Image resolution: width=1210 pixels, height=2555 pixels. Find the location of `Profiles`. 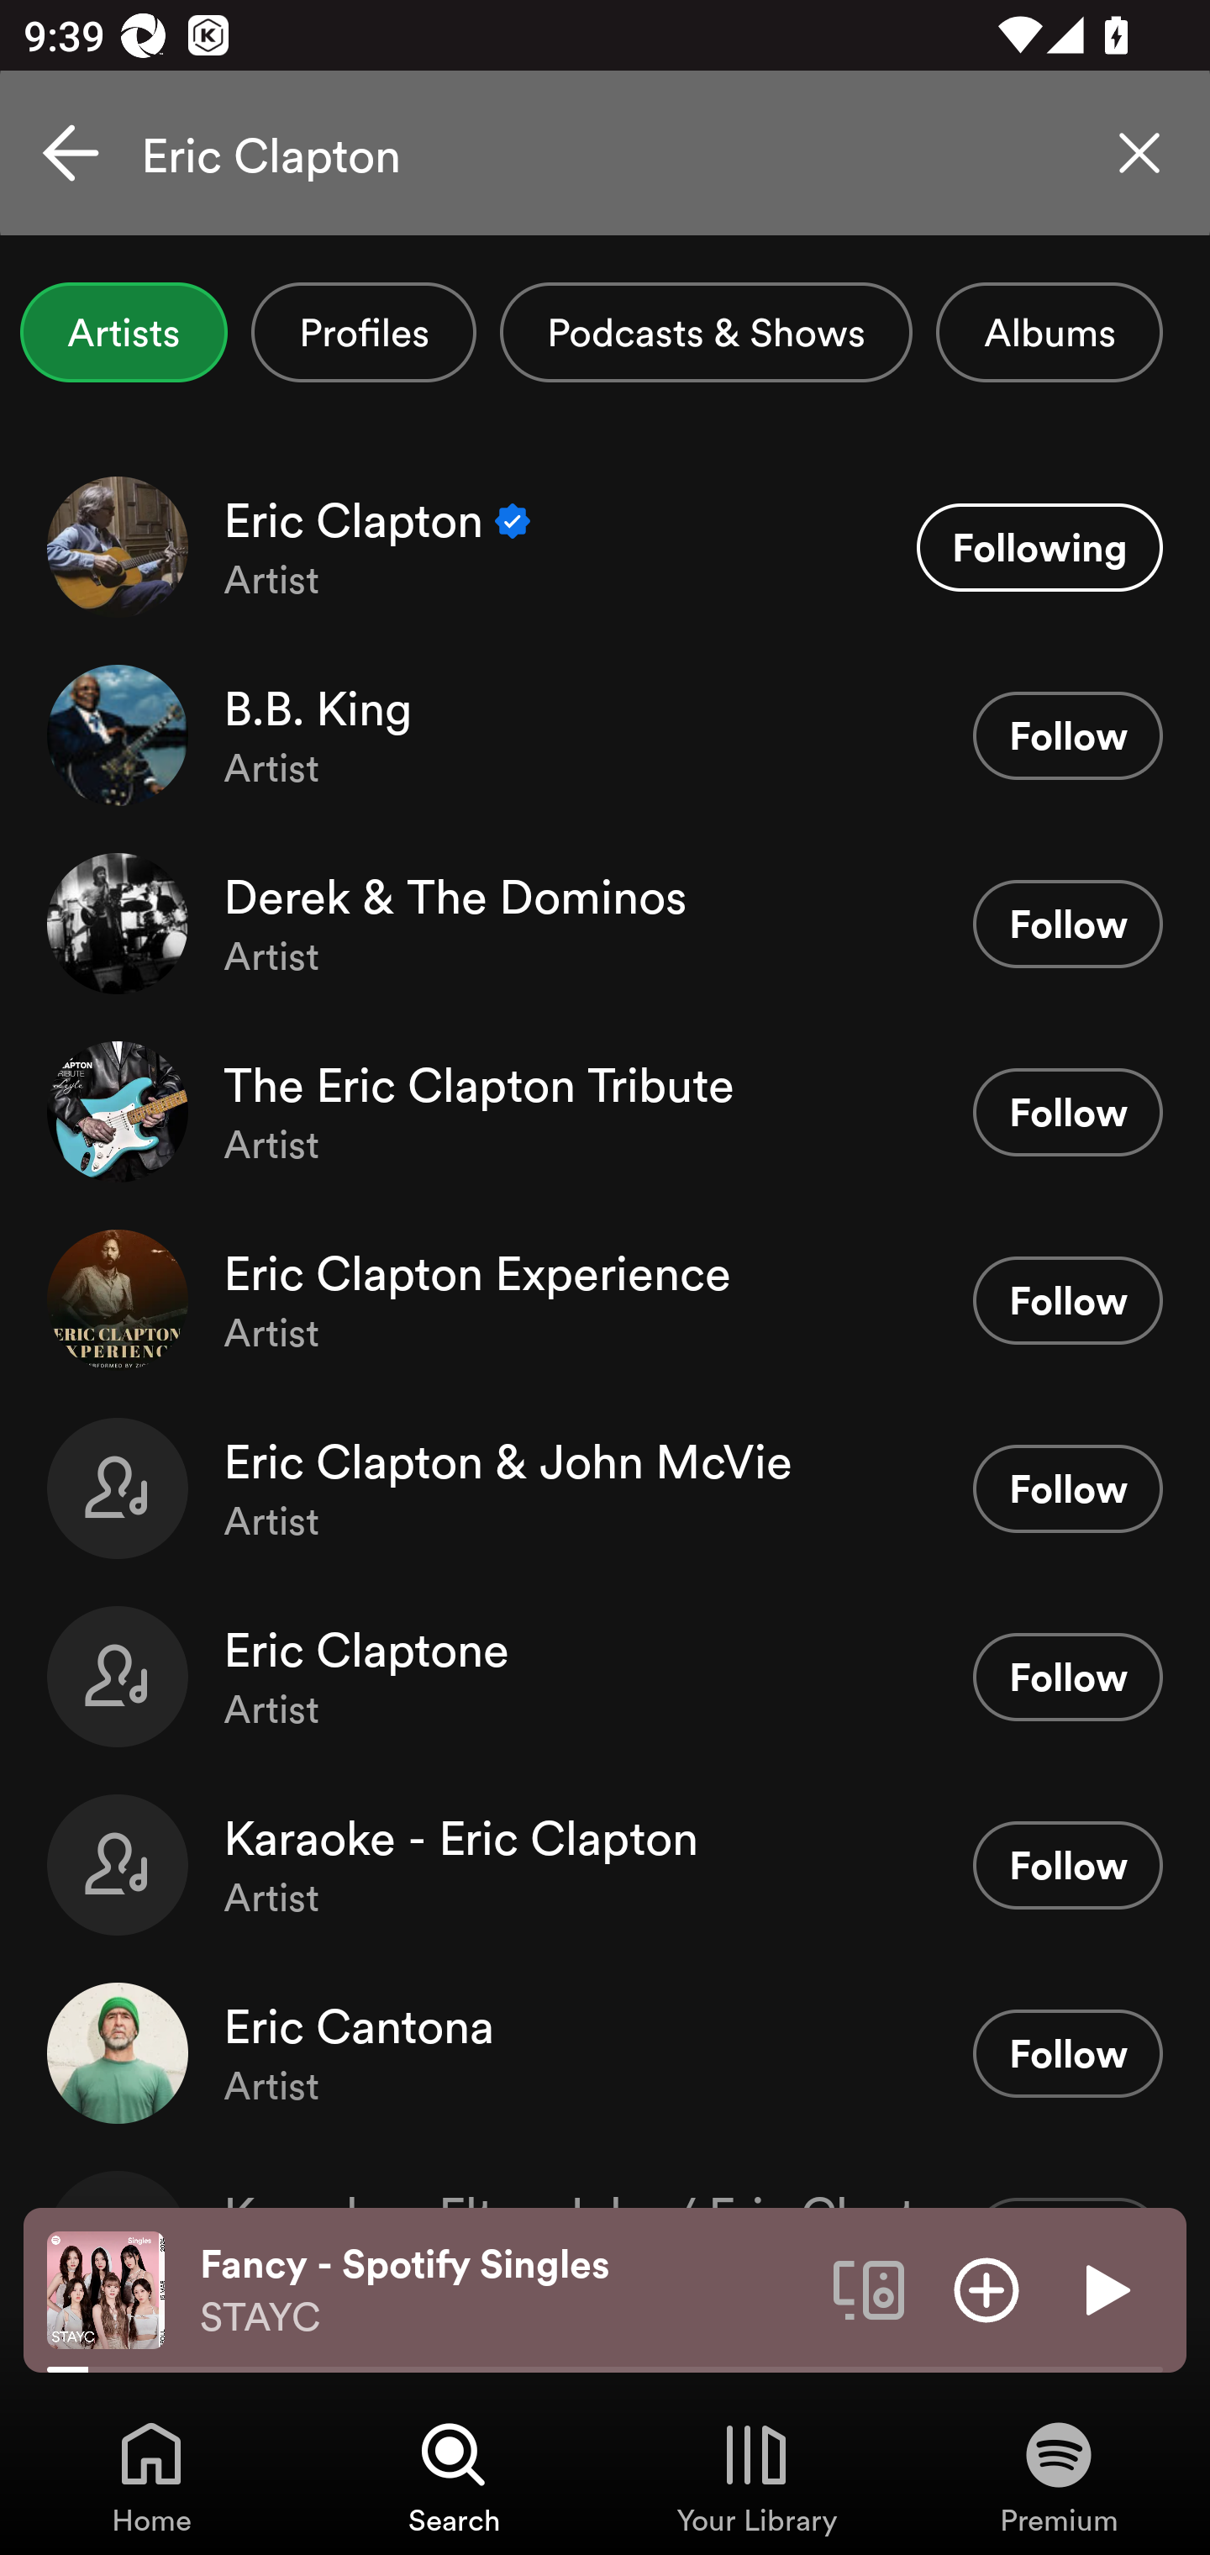

Profiles is located at coordinates (364, 332).